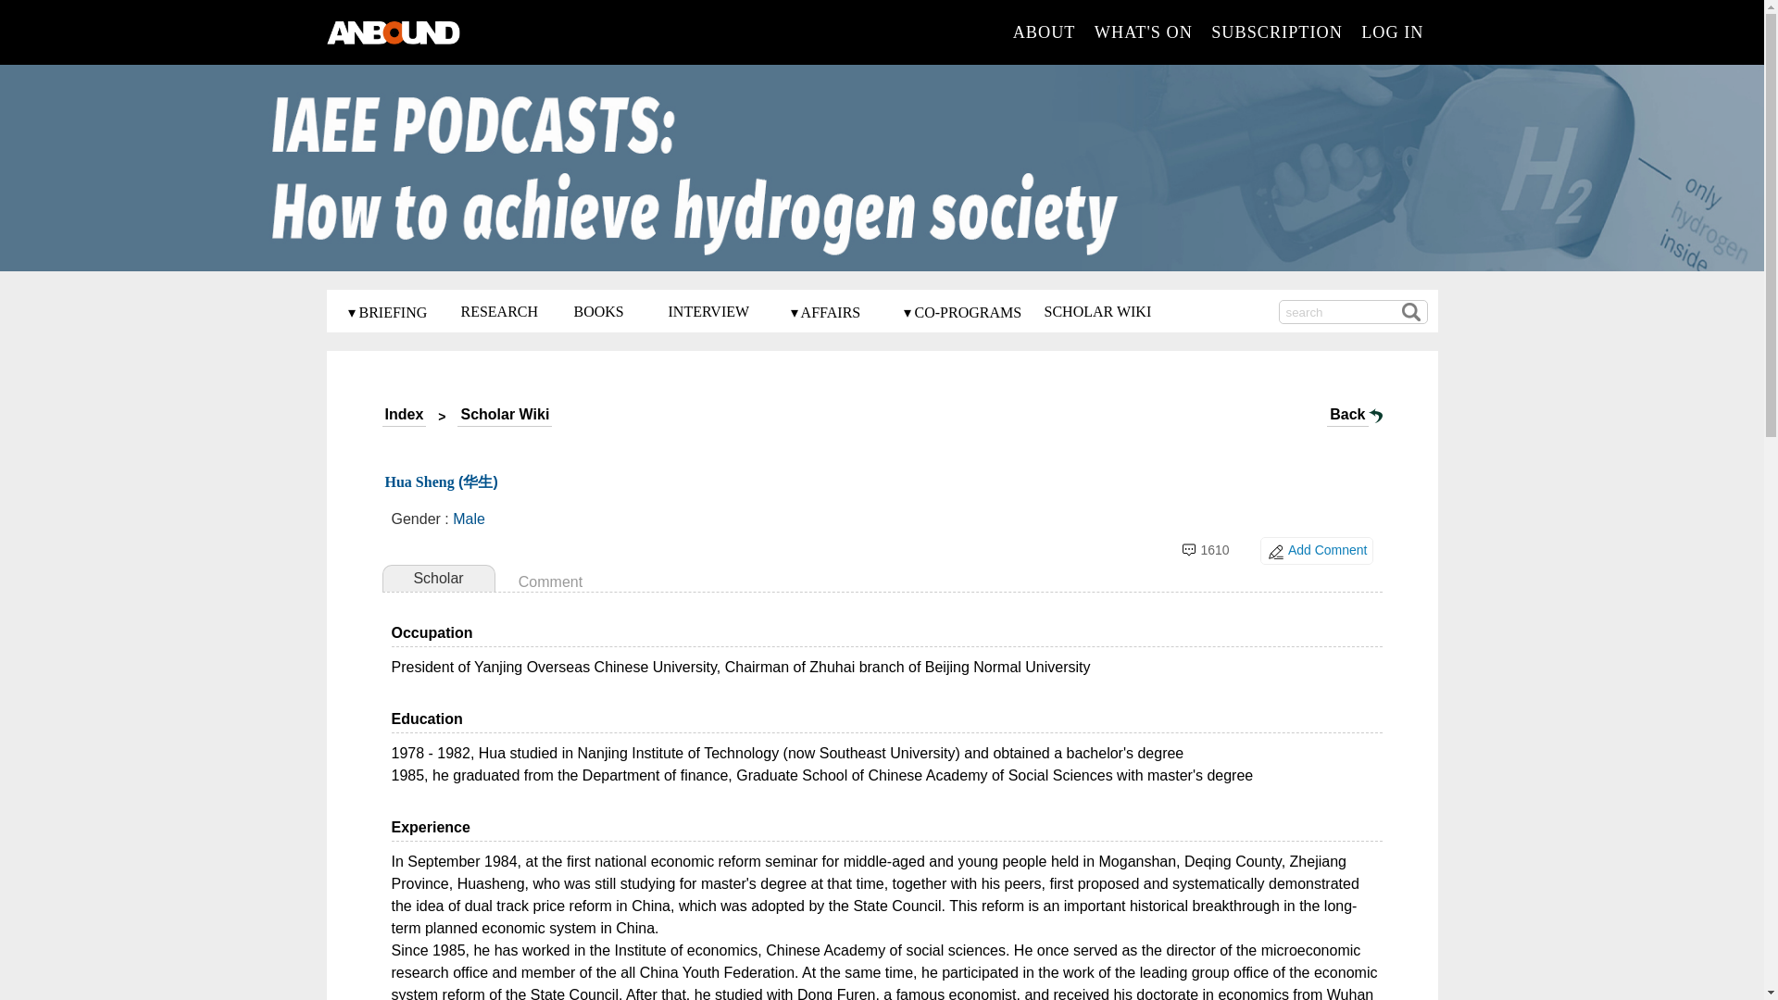 The height and width of the screenshot is (1000, 1778). I want to click on SUBSCRIPTION, so click(1276, 31).